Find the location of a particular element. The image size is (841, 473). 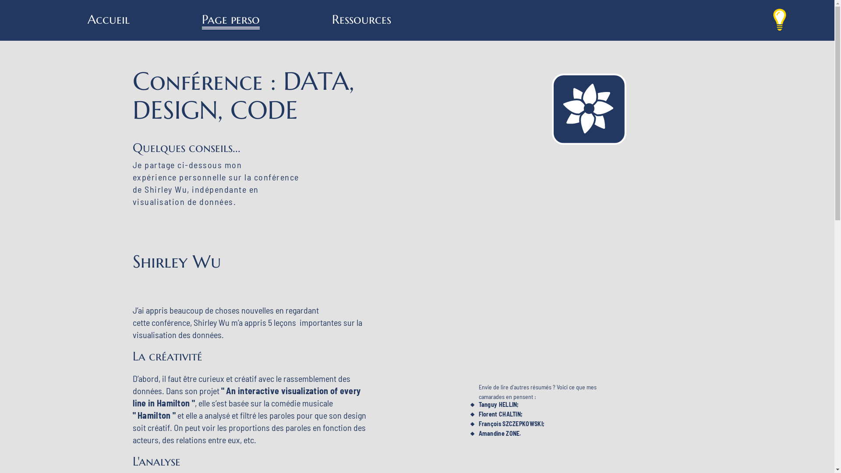

Page perso is located at coordinates (231, 21).